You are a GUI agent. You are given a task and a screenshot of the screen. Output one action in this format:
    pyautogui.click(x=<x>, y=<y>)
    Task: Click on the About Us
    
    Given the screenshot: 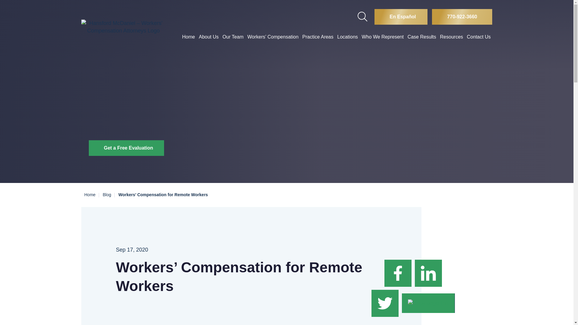 What is the action you would take?
    pyautogui.click(x=208, y=37)
    